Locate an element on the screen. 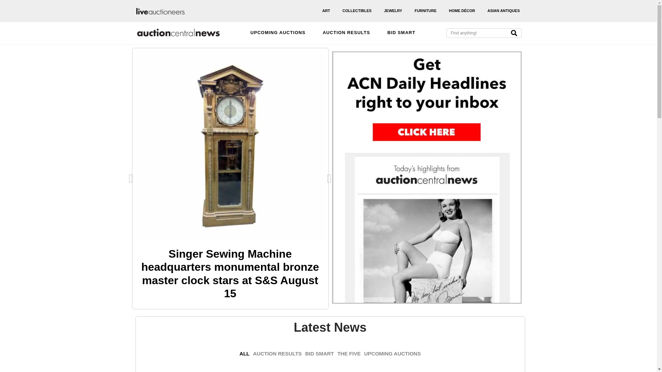 Image resolution: width=662 pixels, height=372 pixels. ASIAN ANTIQUES is located at coordinates (503, 11).